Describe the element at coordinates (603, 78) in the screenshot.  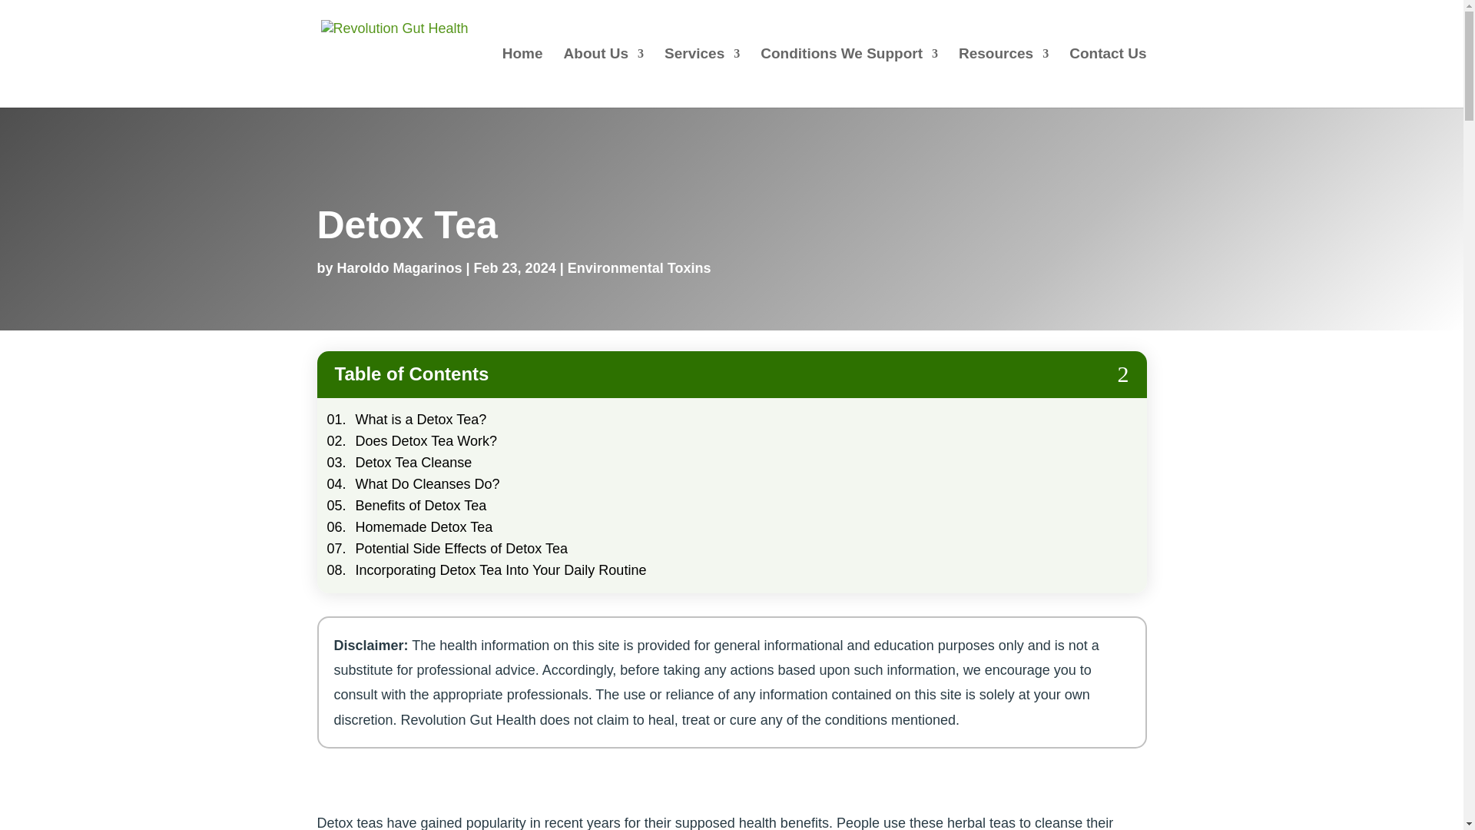
I see `About Us` at that location.